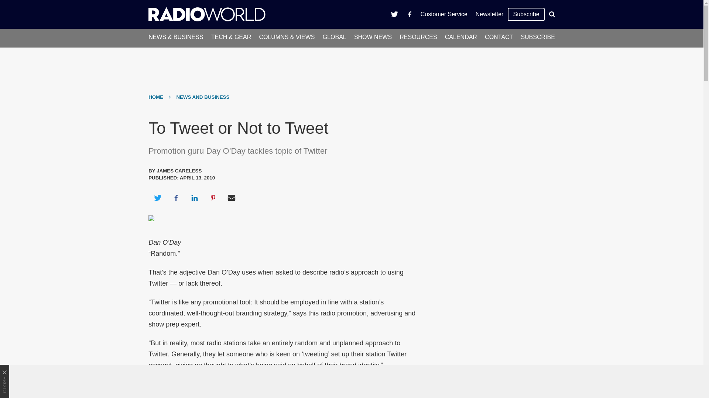 Image resolution: width=709 pixels, height=398 pixels. Describe the element at coordinates (232, 198) in the screenshot. I see `Share via Email` at that location.